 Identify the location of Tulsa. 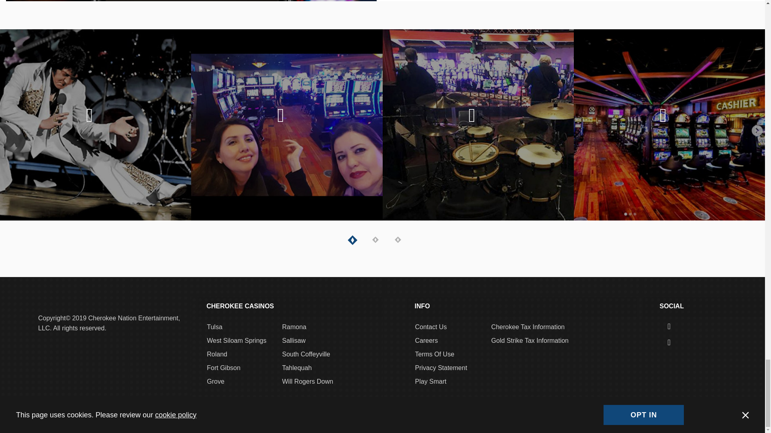
(214, 327).